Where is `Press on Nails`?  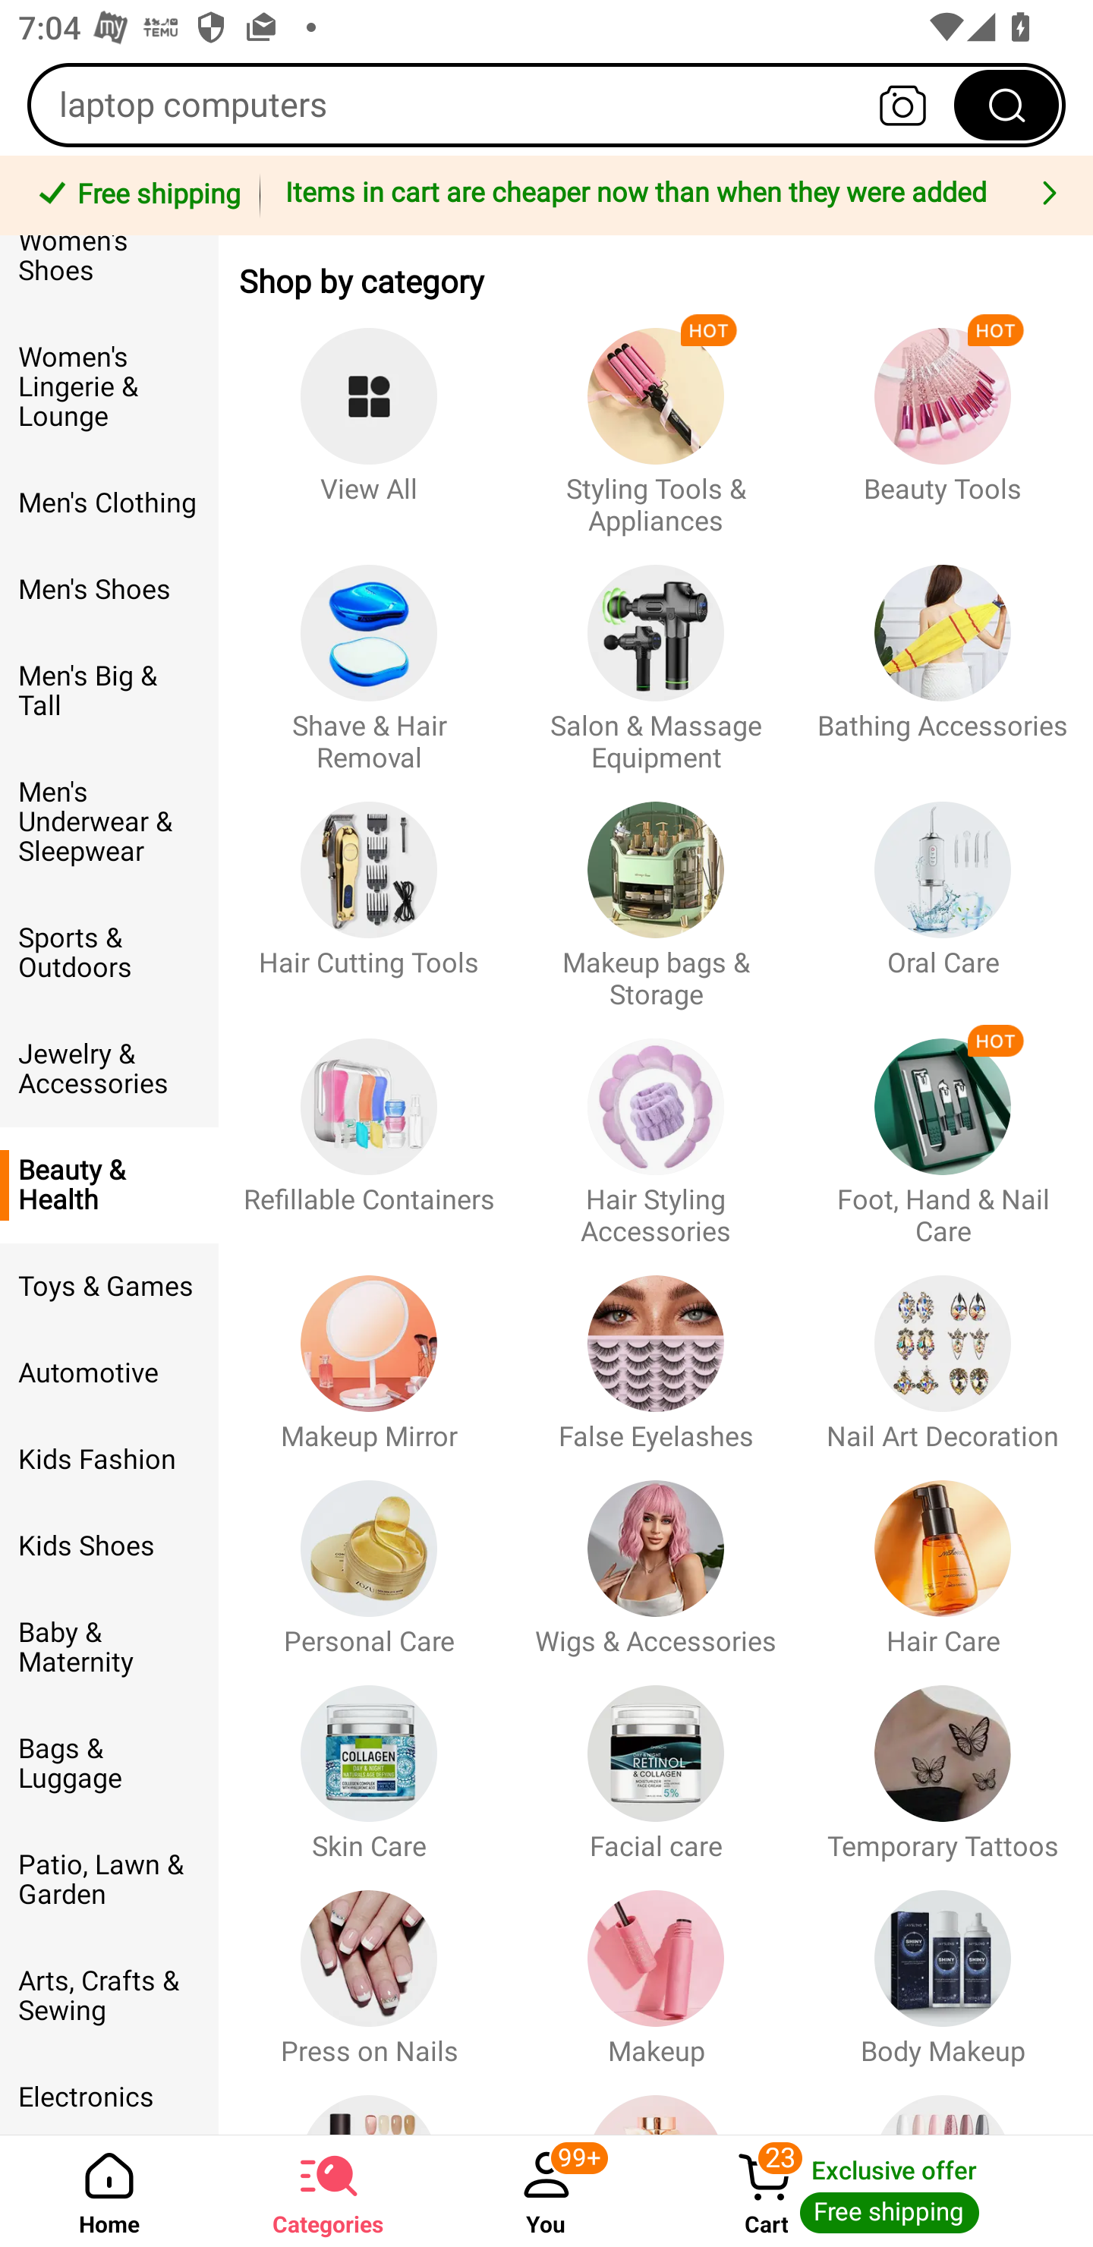
Press on Nails is located at coordinates (369, 1965).